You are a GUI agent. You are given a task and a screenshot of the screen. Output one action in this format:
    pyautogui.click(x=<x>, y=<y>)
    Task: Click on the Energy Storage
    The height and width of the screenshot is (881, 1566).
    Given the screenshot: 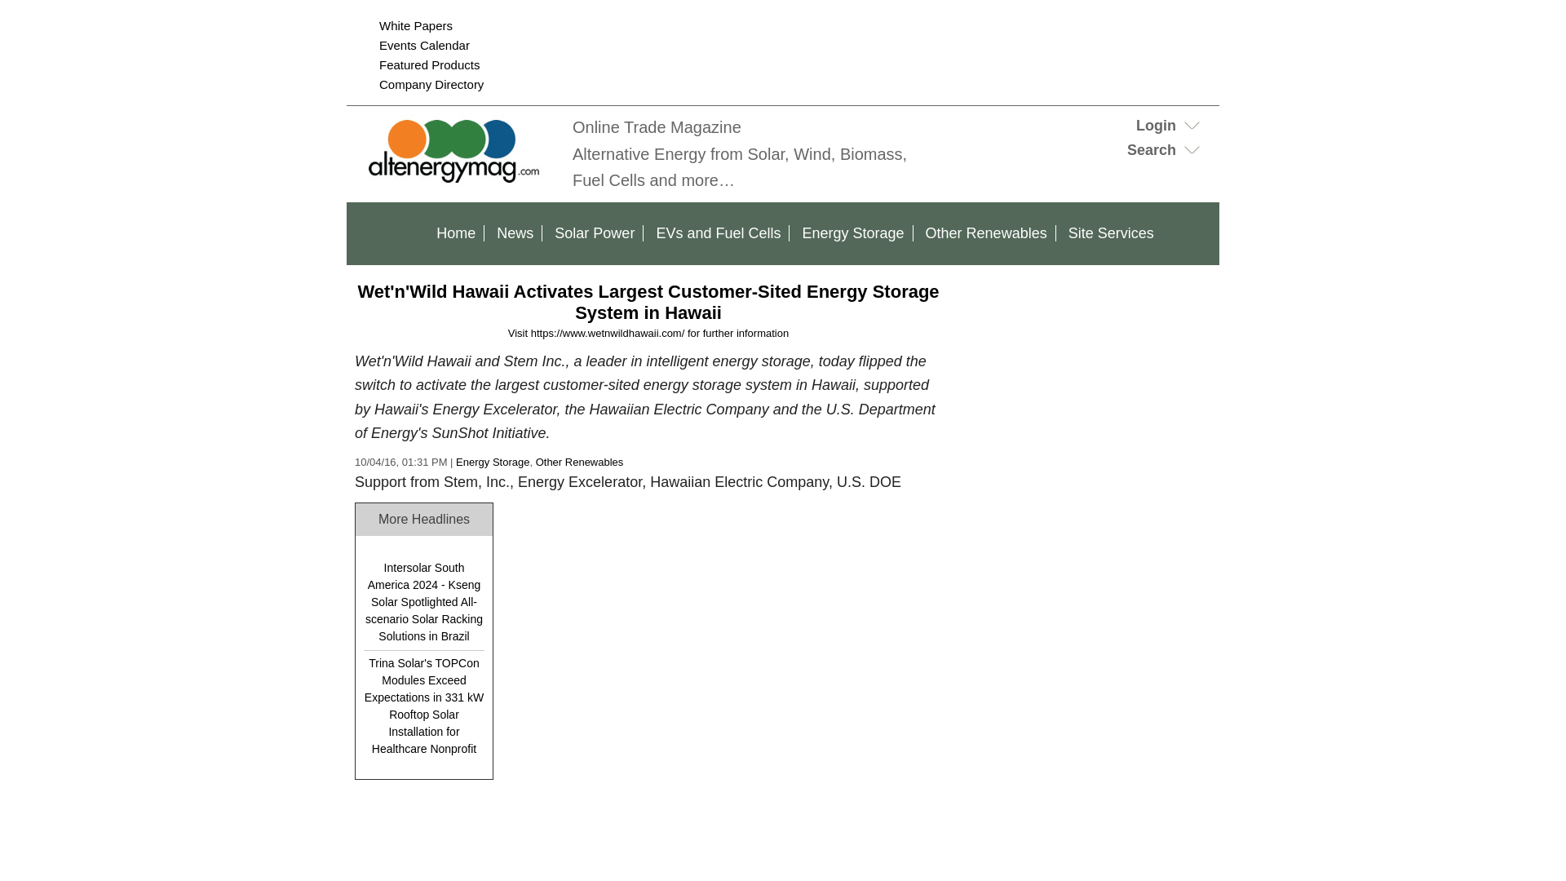 What is the action you would take?
    pyautogui.click(x=492, y=462)
    